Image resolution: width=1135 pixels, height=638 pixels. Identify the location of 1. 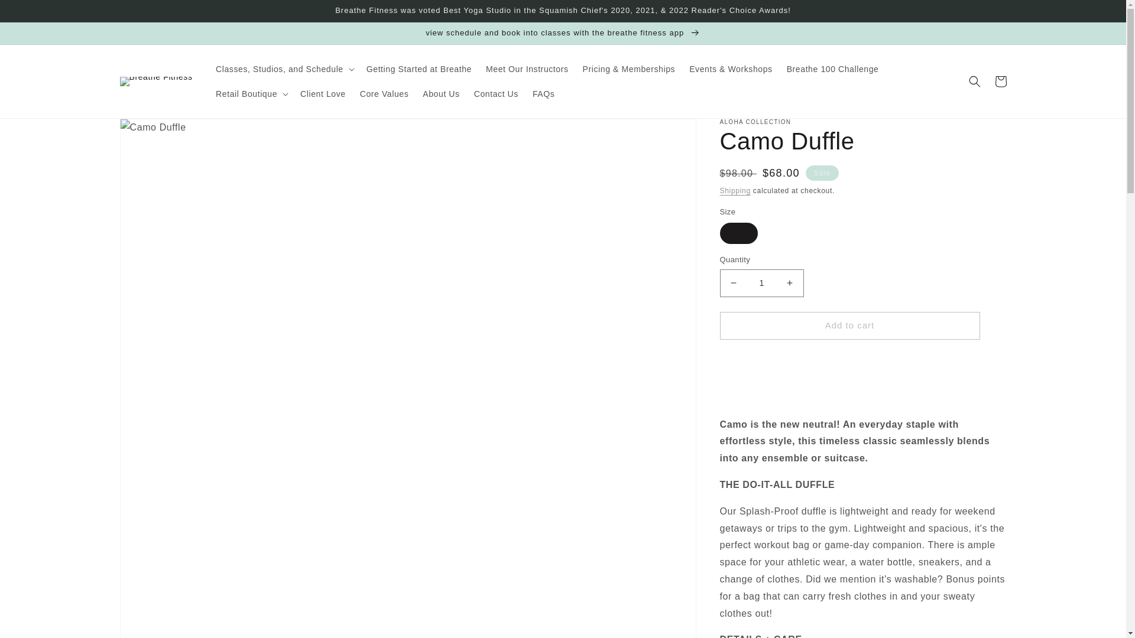
(761, 283).